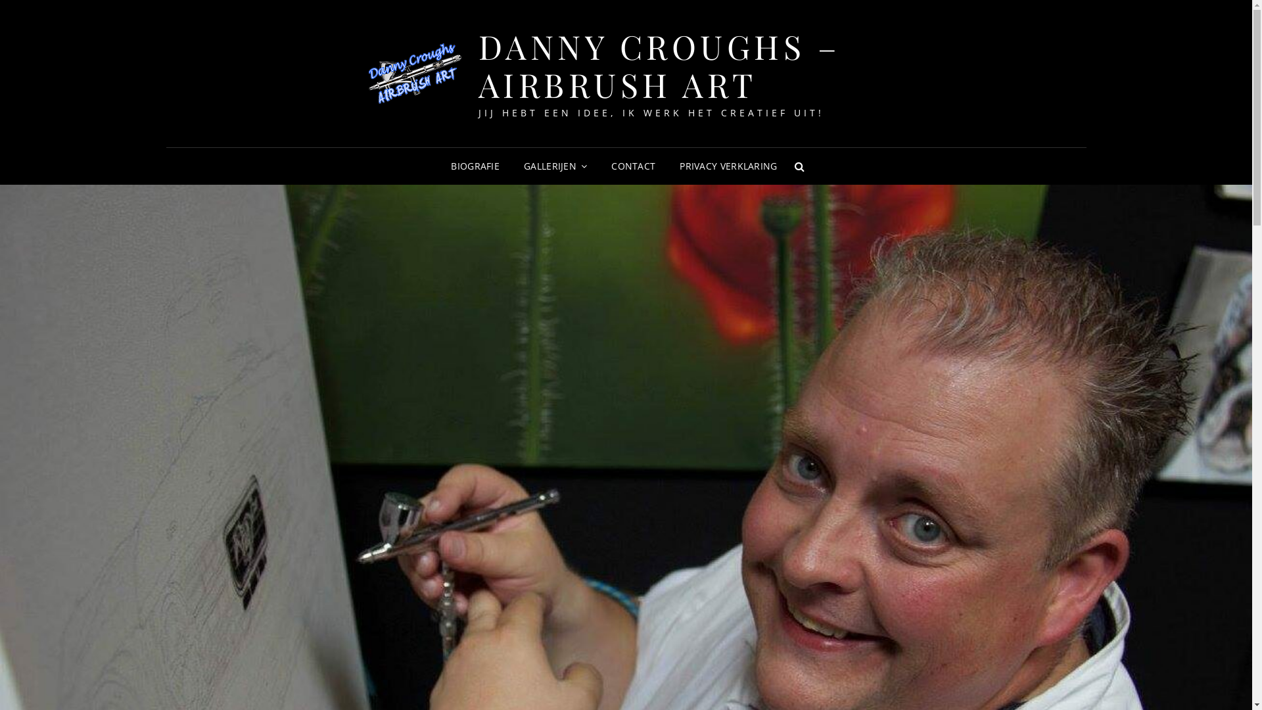 Image resolution: width=1262 pixels, height=710 pixels. What do you see at coordinates (555, 166) in the screenshot?
I see `GALLERIJEN` at bounding box center [555, 166].